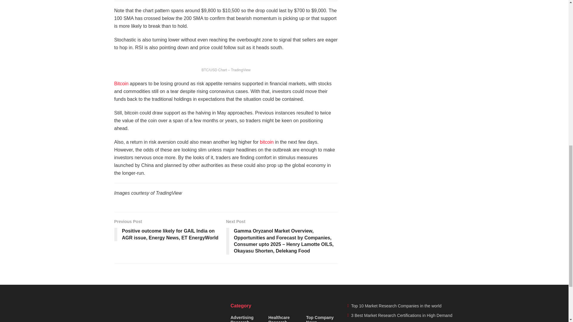  I want to click on Advertising Research, so click(246, 318).